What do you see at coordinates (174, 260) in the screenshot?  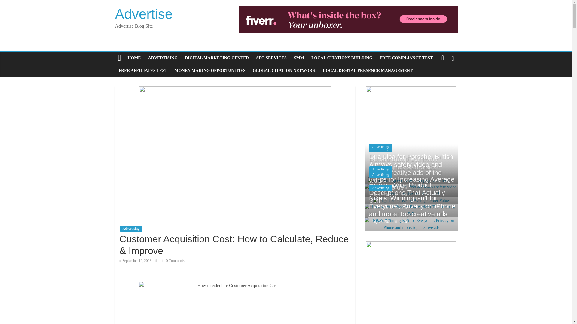 I see `0 Comments` at bounding box center [174, 260].